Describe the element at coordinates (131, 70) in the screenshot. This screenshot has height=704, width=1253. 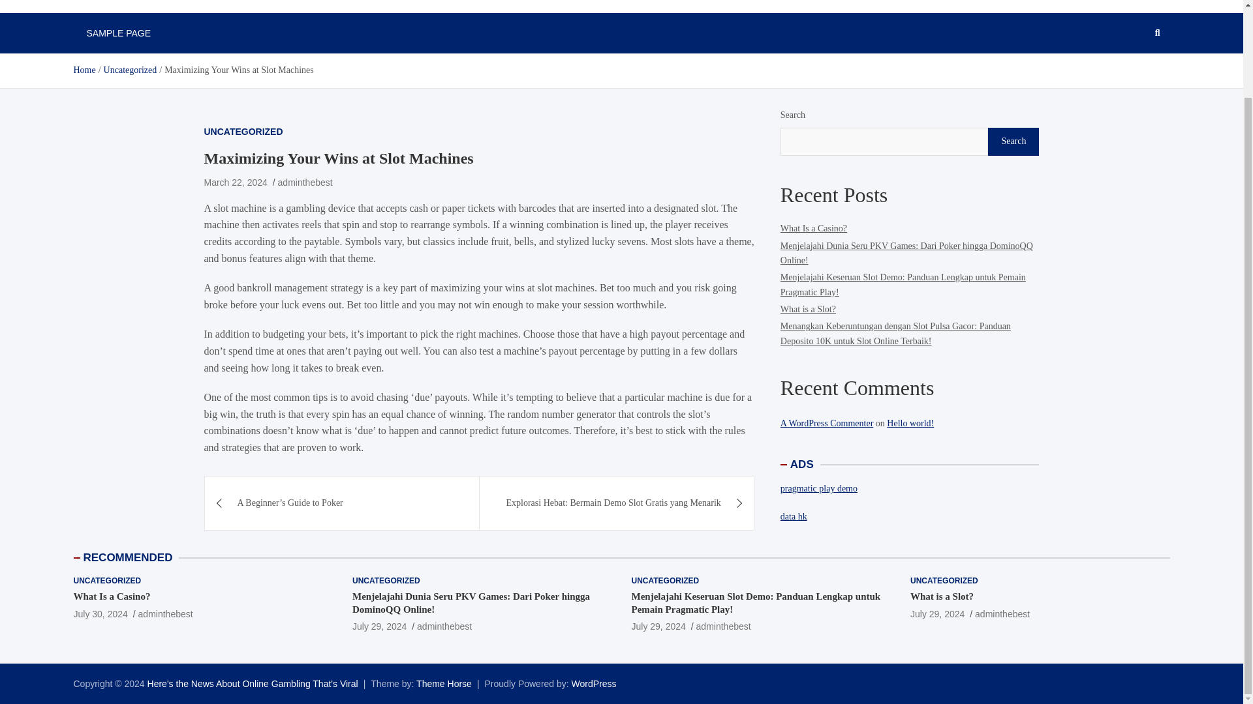
I see `Uncategorized` at that location.